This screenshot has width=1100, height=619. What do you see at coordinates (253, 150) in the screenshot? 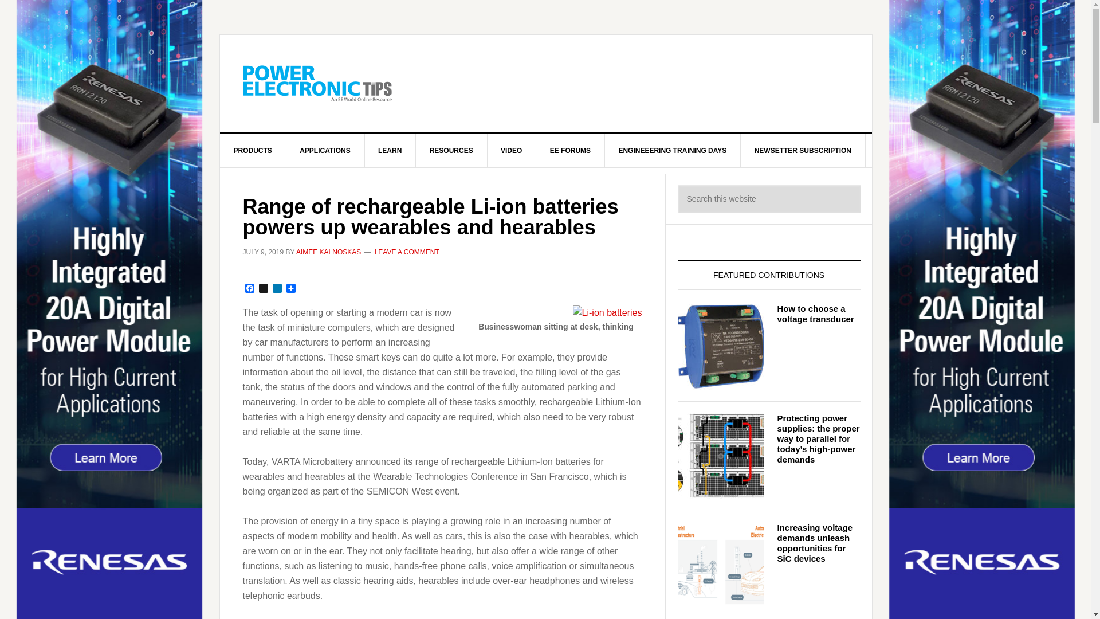
I see `PRODUCTS` at bounding box center [253, 150].